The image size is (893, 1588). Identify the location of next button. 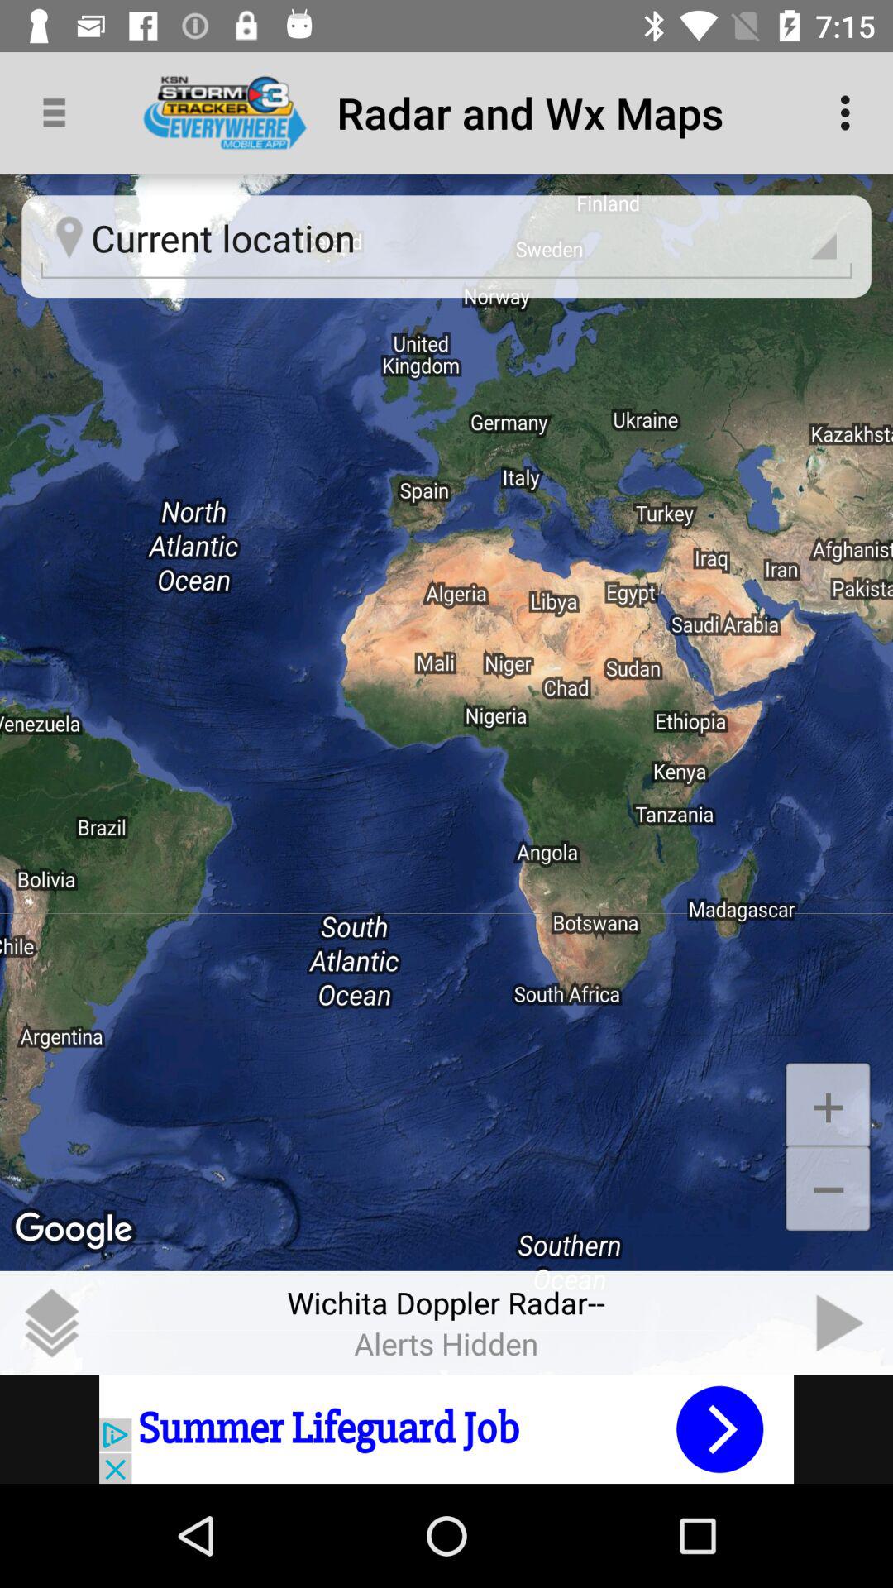
(841, 1323).